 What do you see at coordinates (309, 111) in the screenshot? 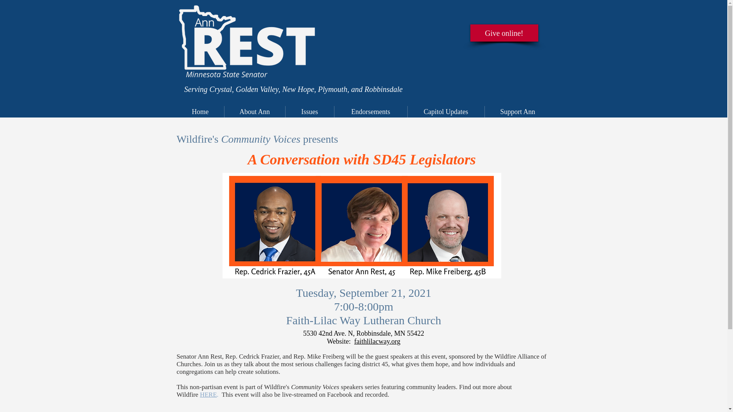
I see `Issues` at bounding box center [309, 111].